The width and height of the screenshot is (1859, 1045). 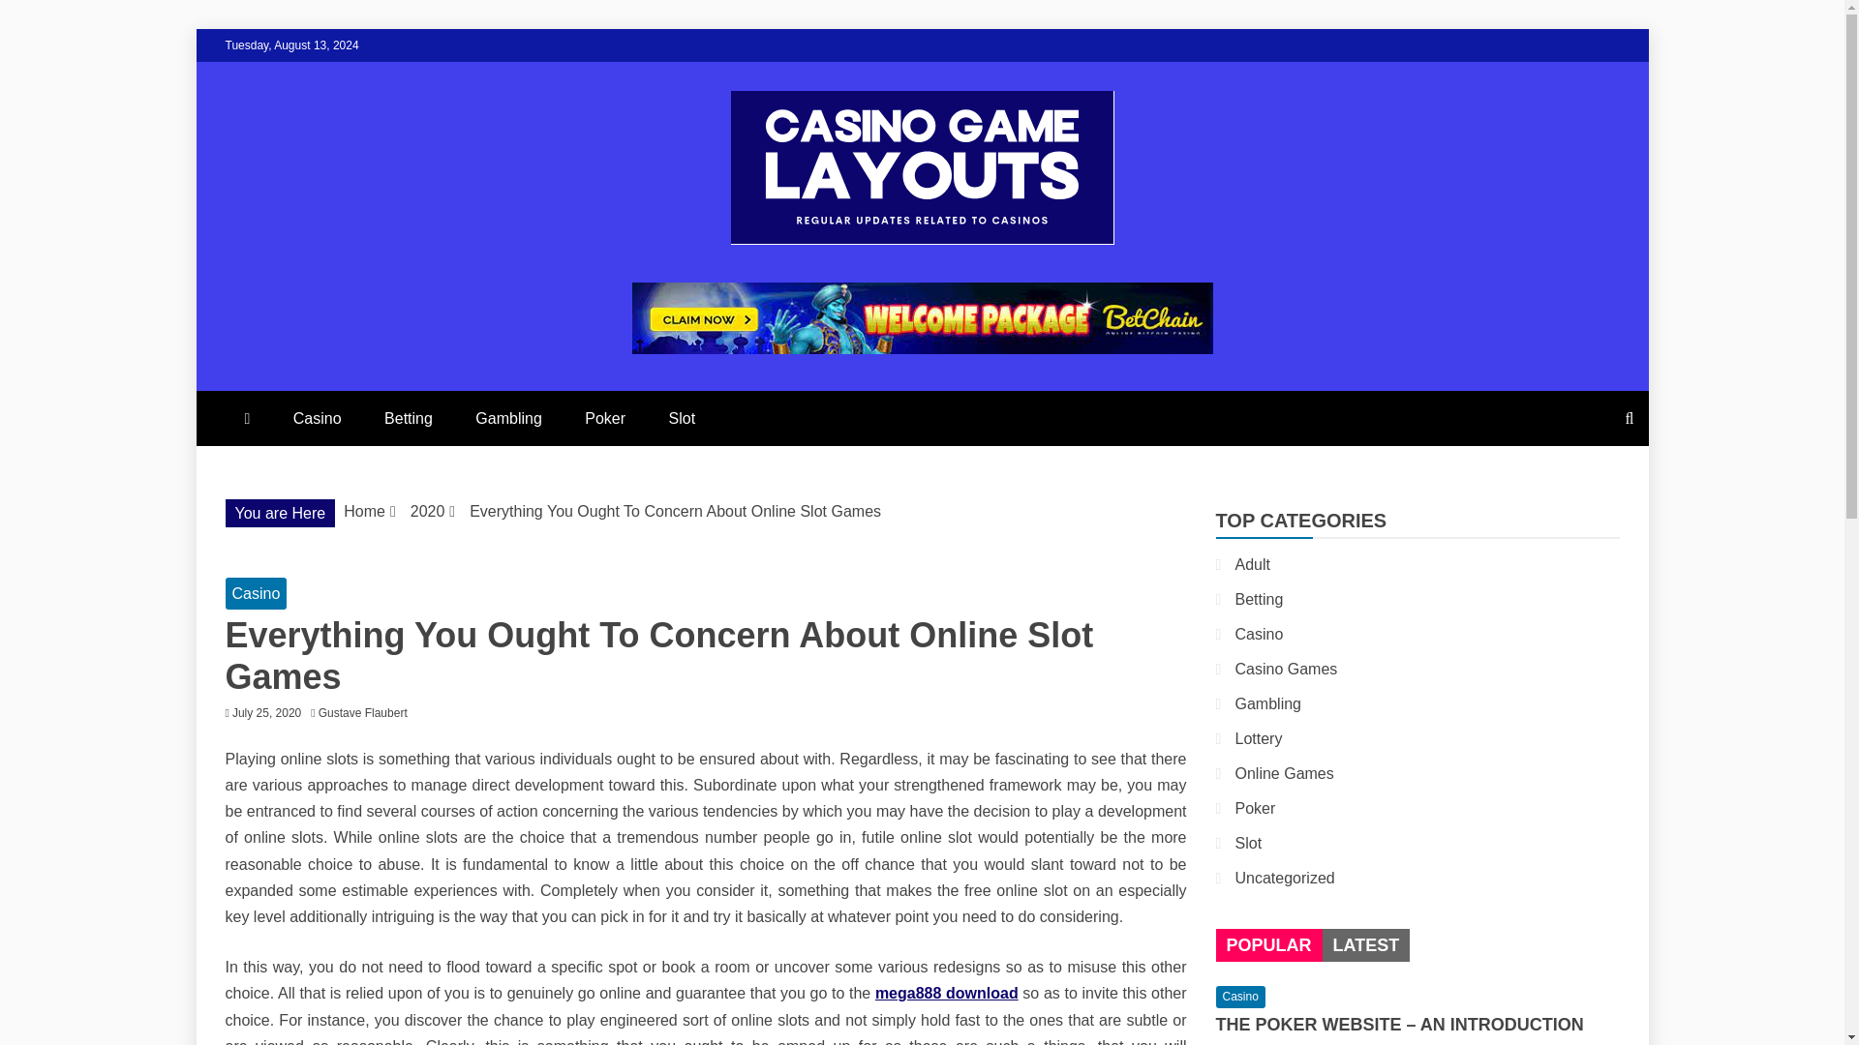 I want to click on Betting, so click(x=408, y=418).